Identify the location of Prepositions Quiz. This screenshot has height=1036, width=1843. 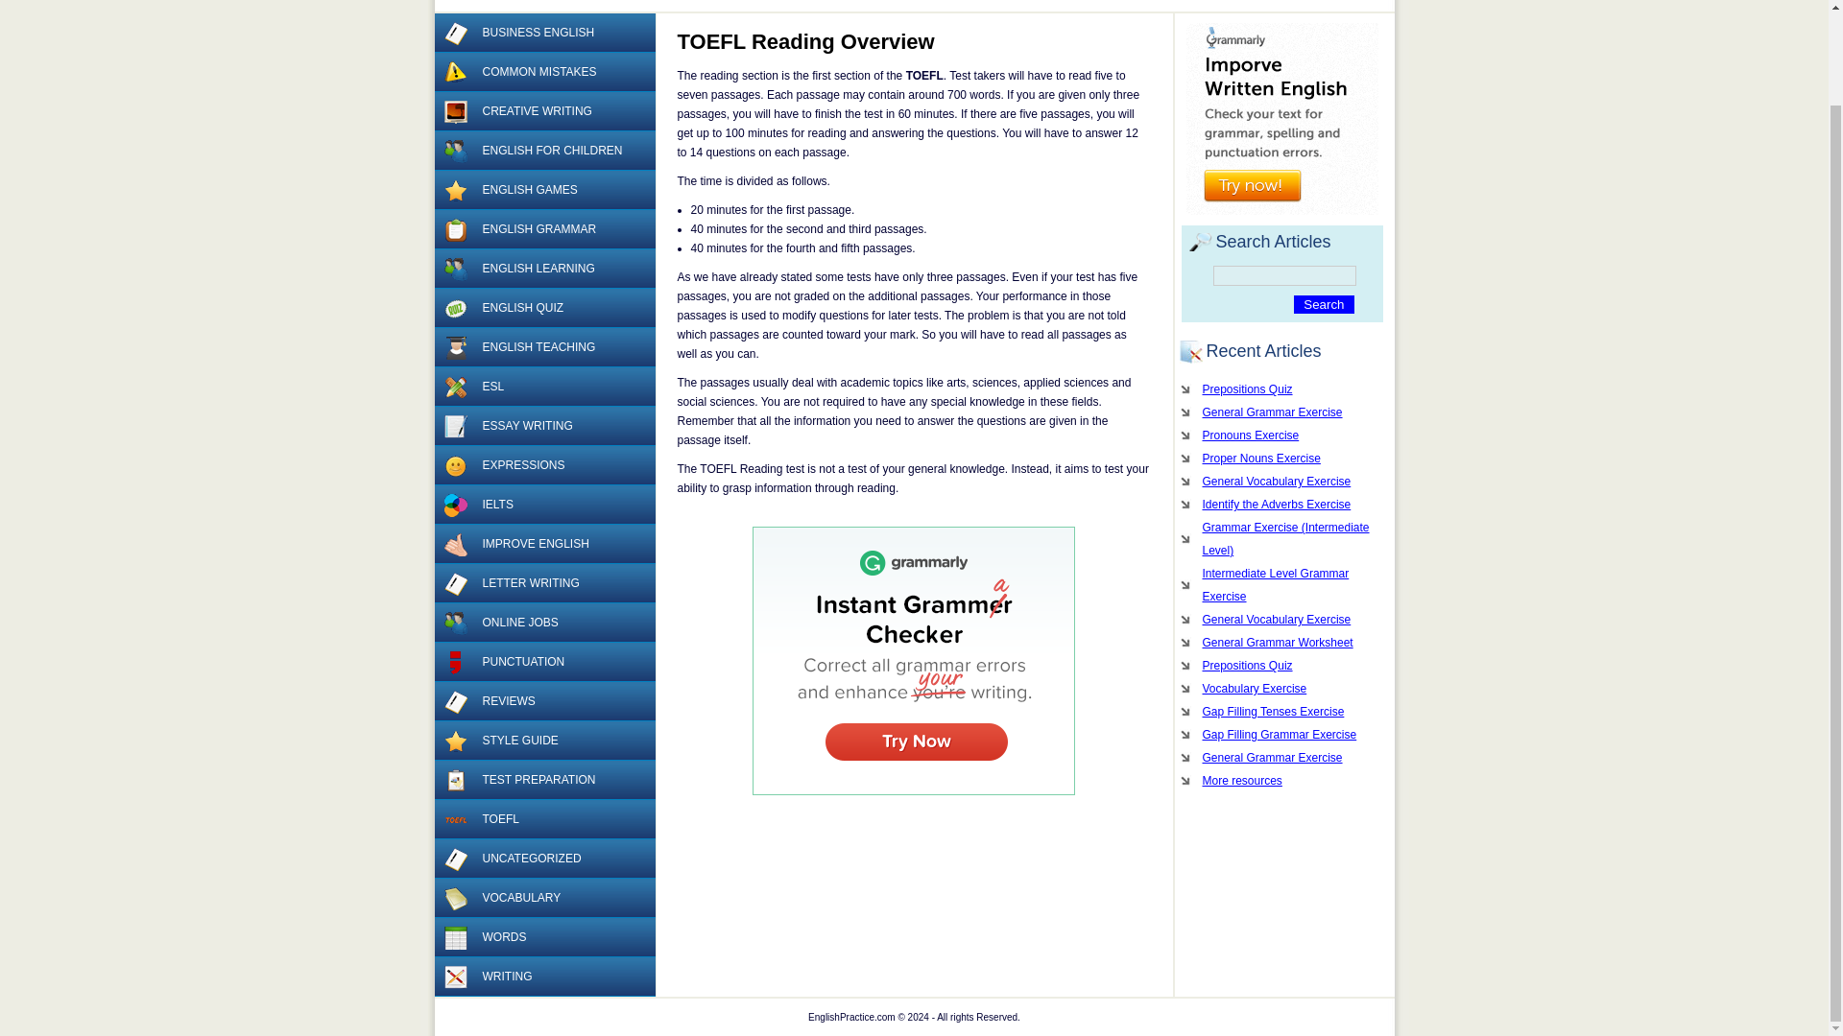
(1281, 389).